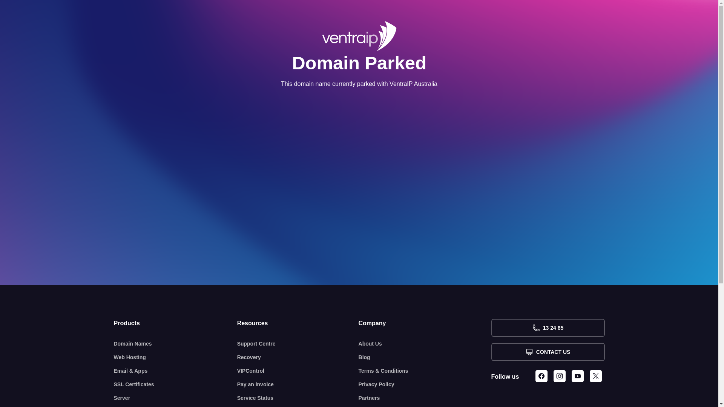  Describe the element at coordinates (548, 352) in the screenshot. I see `CONTACT US` at that location.